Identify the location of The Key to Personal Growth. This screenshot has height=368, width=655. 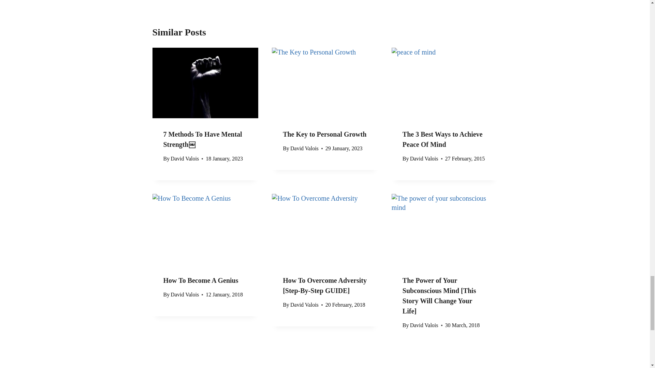
(324, 134).